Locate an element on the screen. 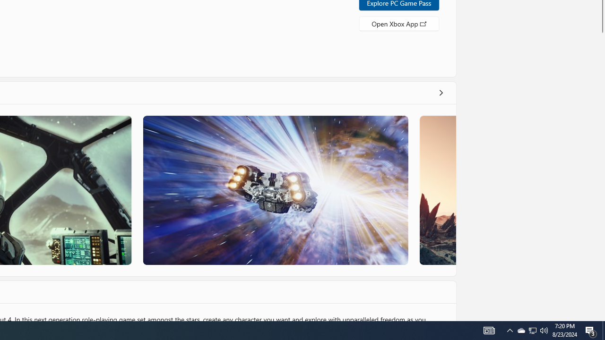 The image size is (605, 340). Vertical Small Increase is located at coordinates (601, 317).